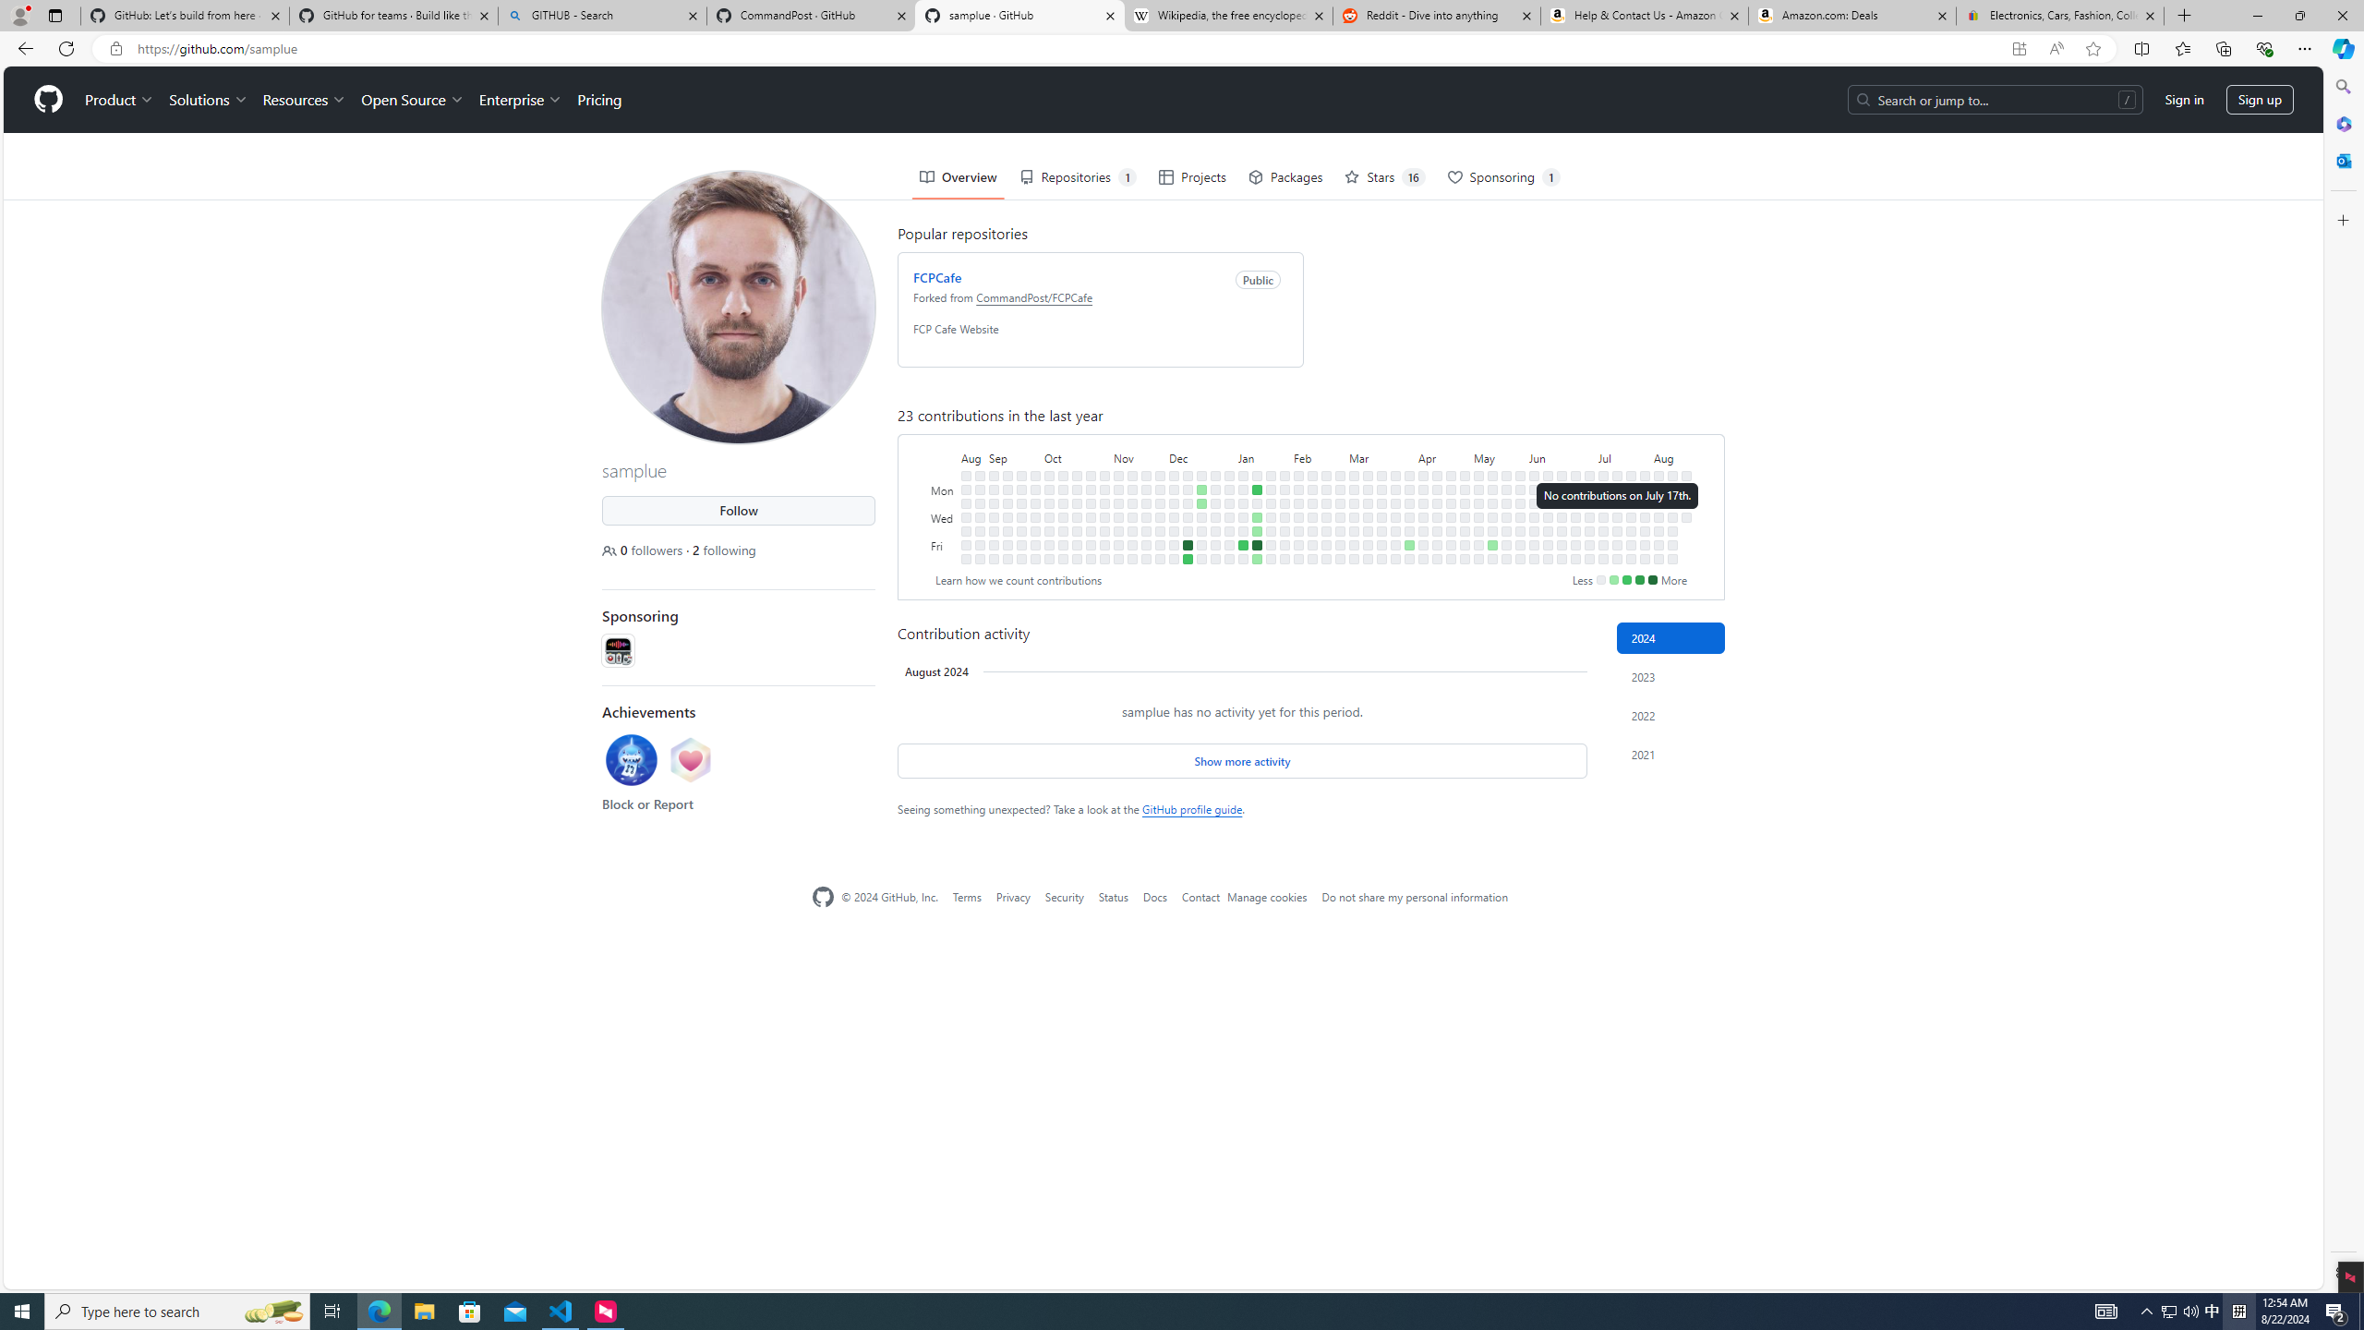 The width and height of the screenshot is (2364, 1330). What do you see at coordinates (1562, 456) in the screenshot?
I see `June` at bounding box center [1562, 456].